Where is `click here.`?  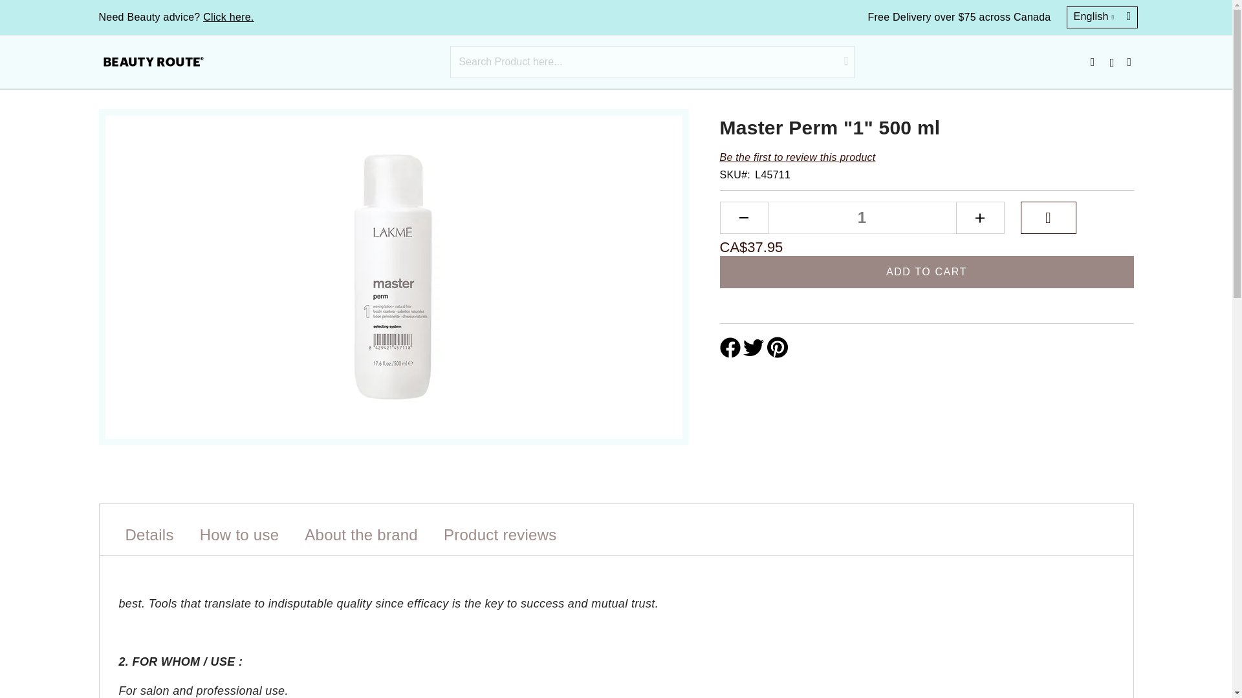
click here. is located at coordinates (228, 17).